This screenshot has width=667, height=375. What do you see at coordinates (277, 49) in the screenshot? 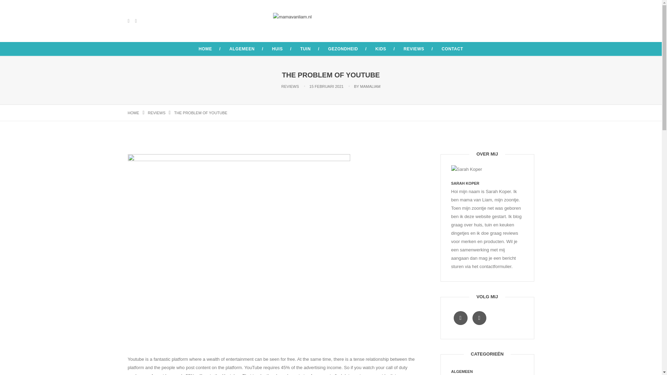
I see `HUIS` at bounding box center [277, 49].